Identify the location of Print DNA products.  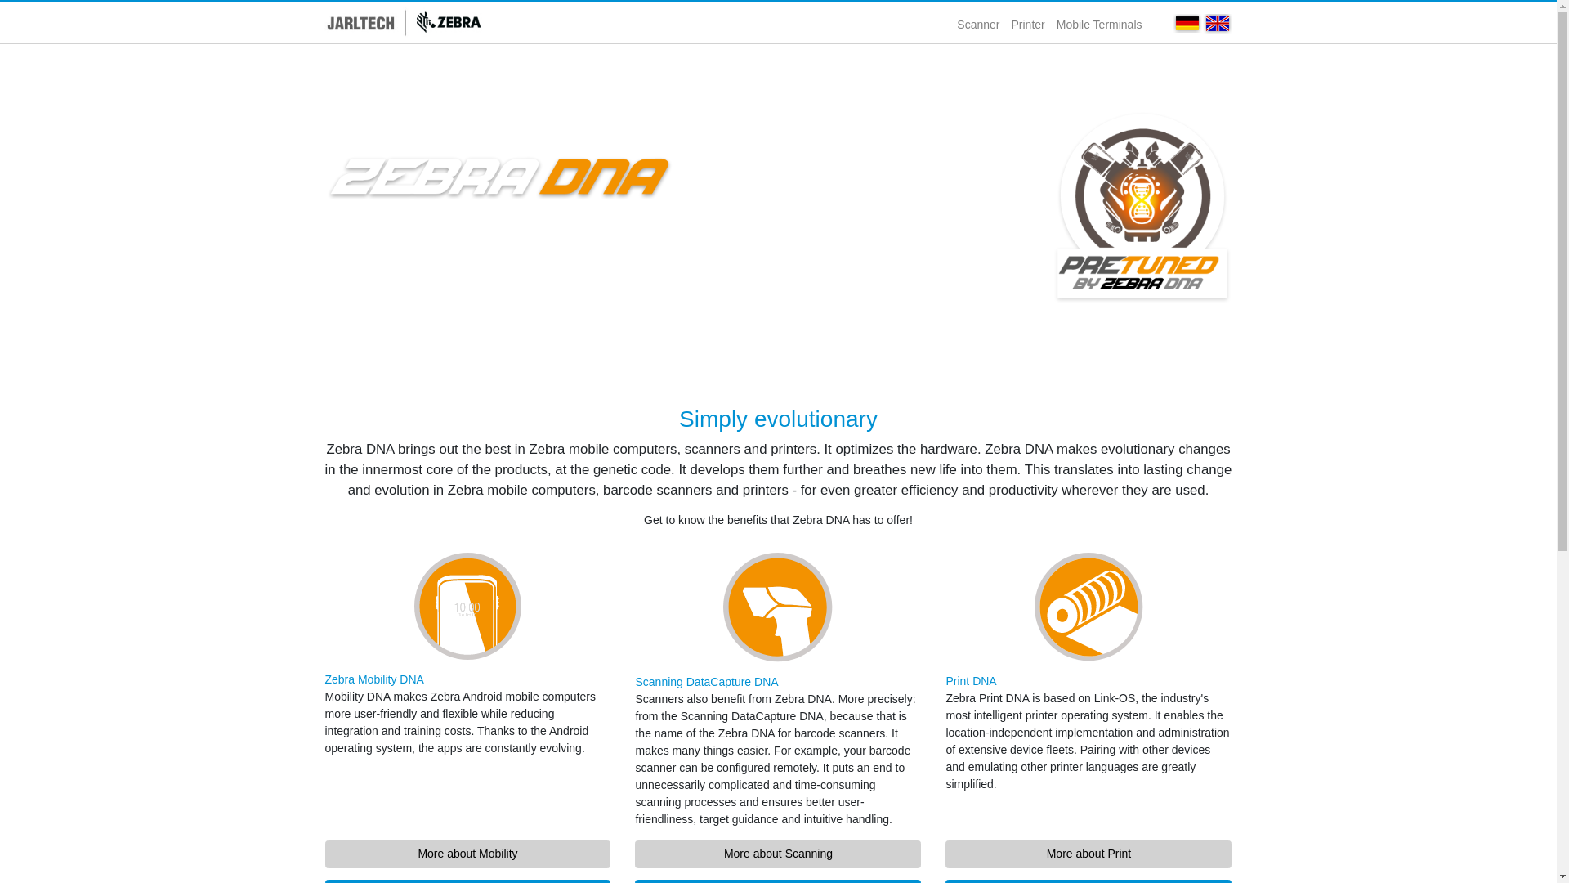
(1088, 881).